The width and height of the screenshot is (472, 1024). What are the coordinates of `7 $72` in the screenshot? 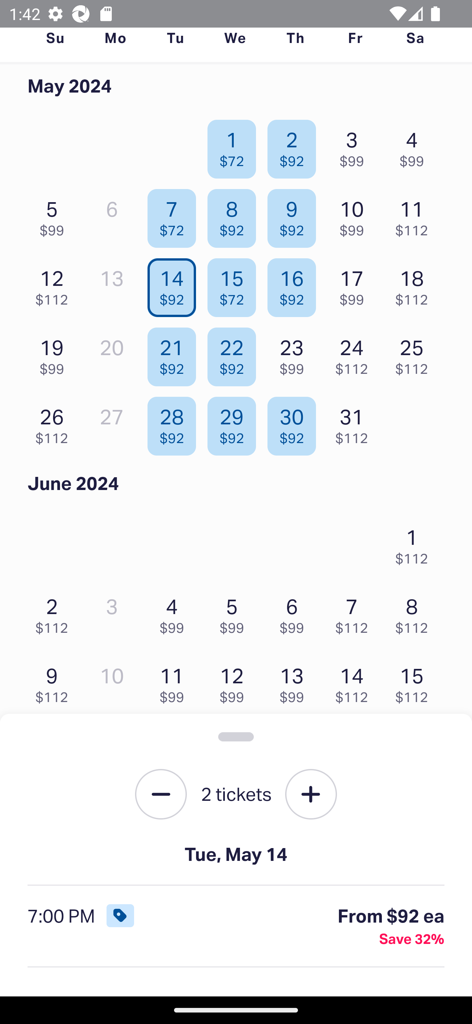 It's located at (175, 215).